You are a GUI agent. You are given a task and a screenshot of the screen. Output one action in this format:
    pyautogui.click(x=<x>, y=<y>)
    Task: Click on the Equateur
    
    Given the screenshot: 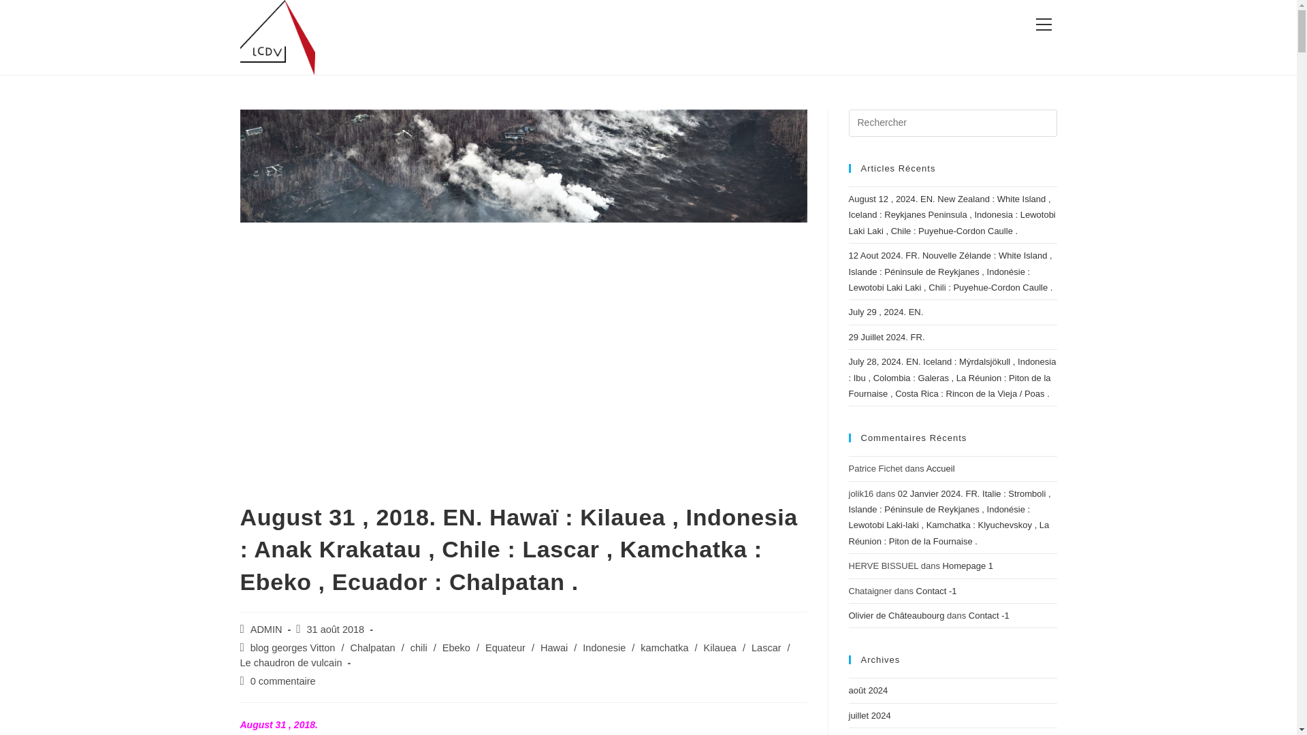 What is the action you would take?
    pyautogui.click(x=505, y=648)
    